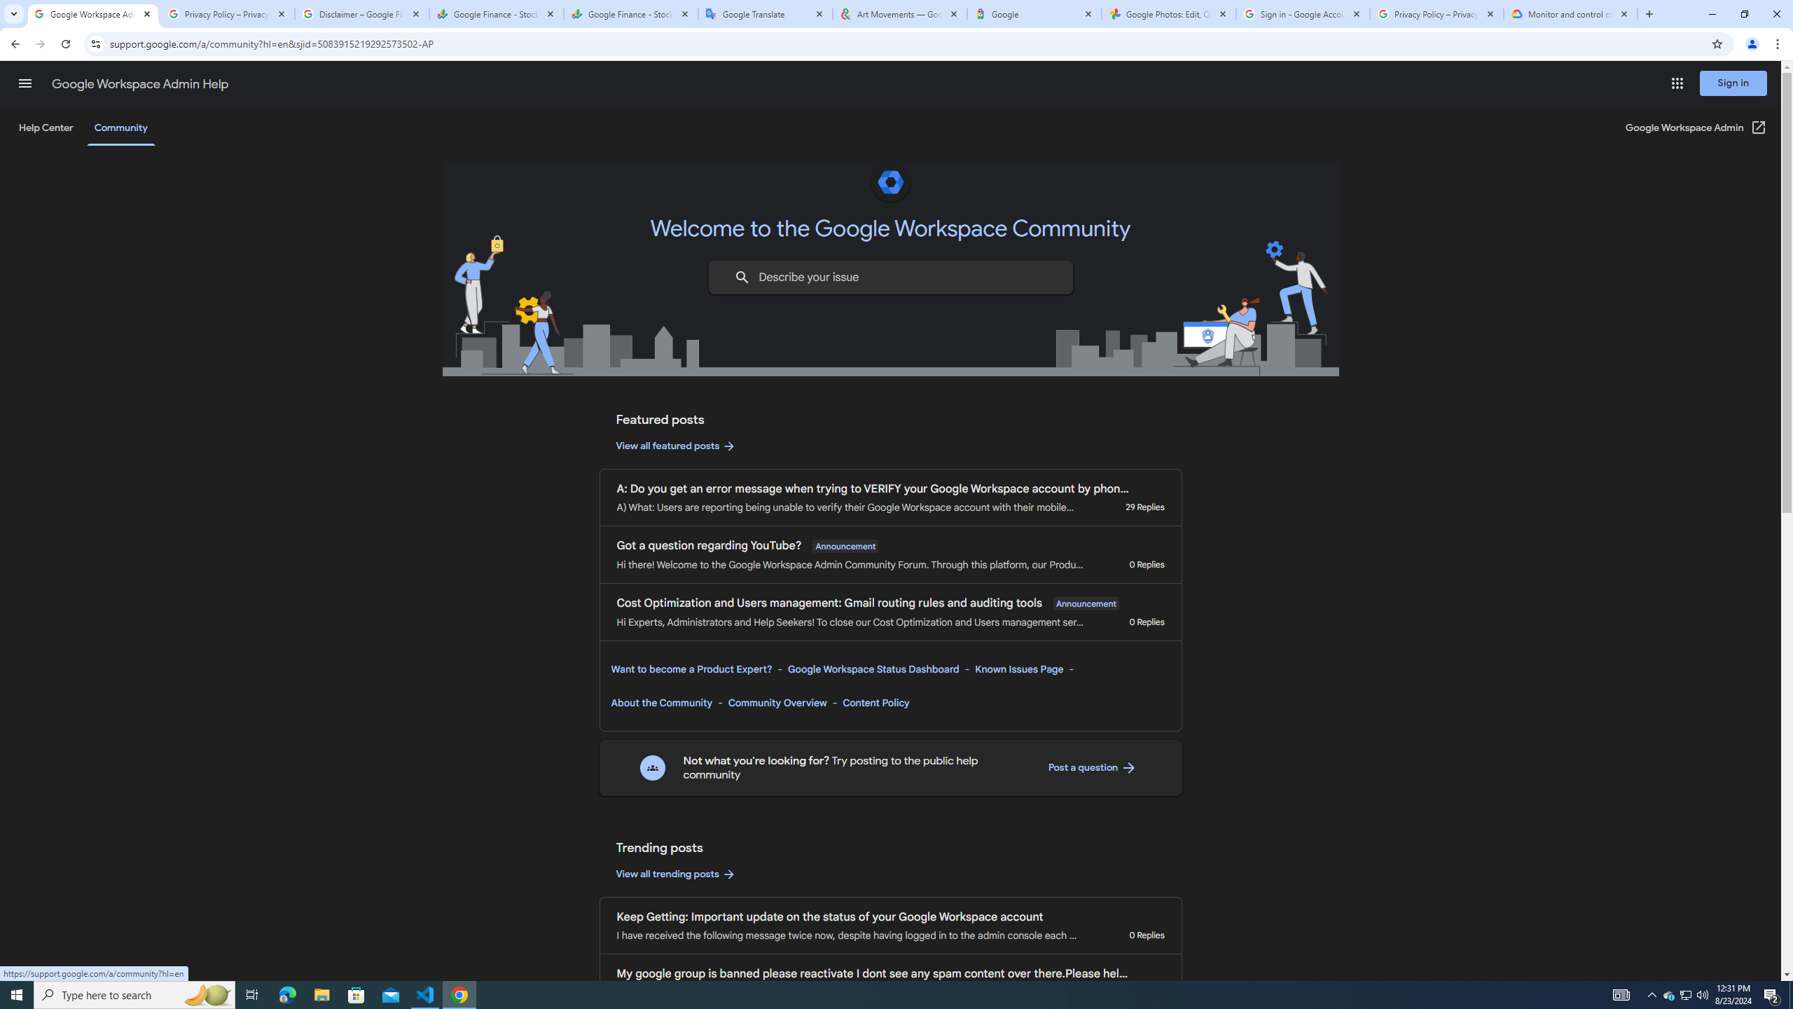 The image size is (1793, 1009). Describe the element at coordinates (1303, 14) in the screenshot. I see `Sign in - Google Accounts` at that location.